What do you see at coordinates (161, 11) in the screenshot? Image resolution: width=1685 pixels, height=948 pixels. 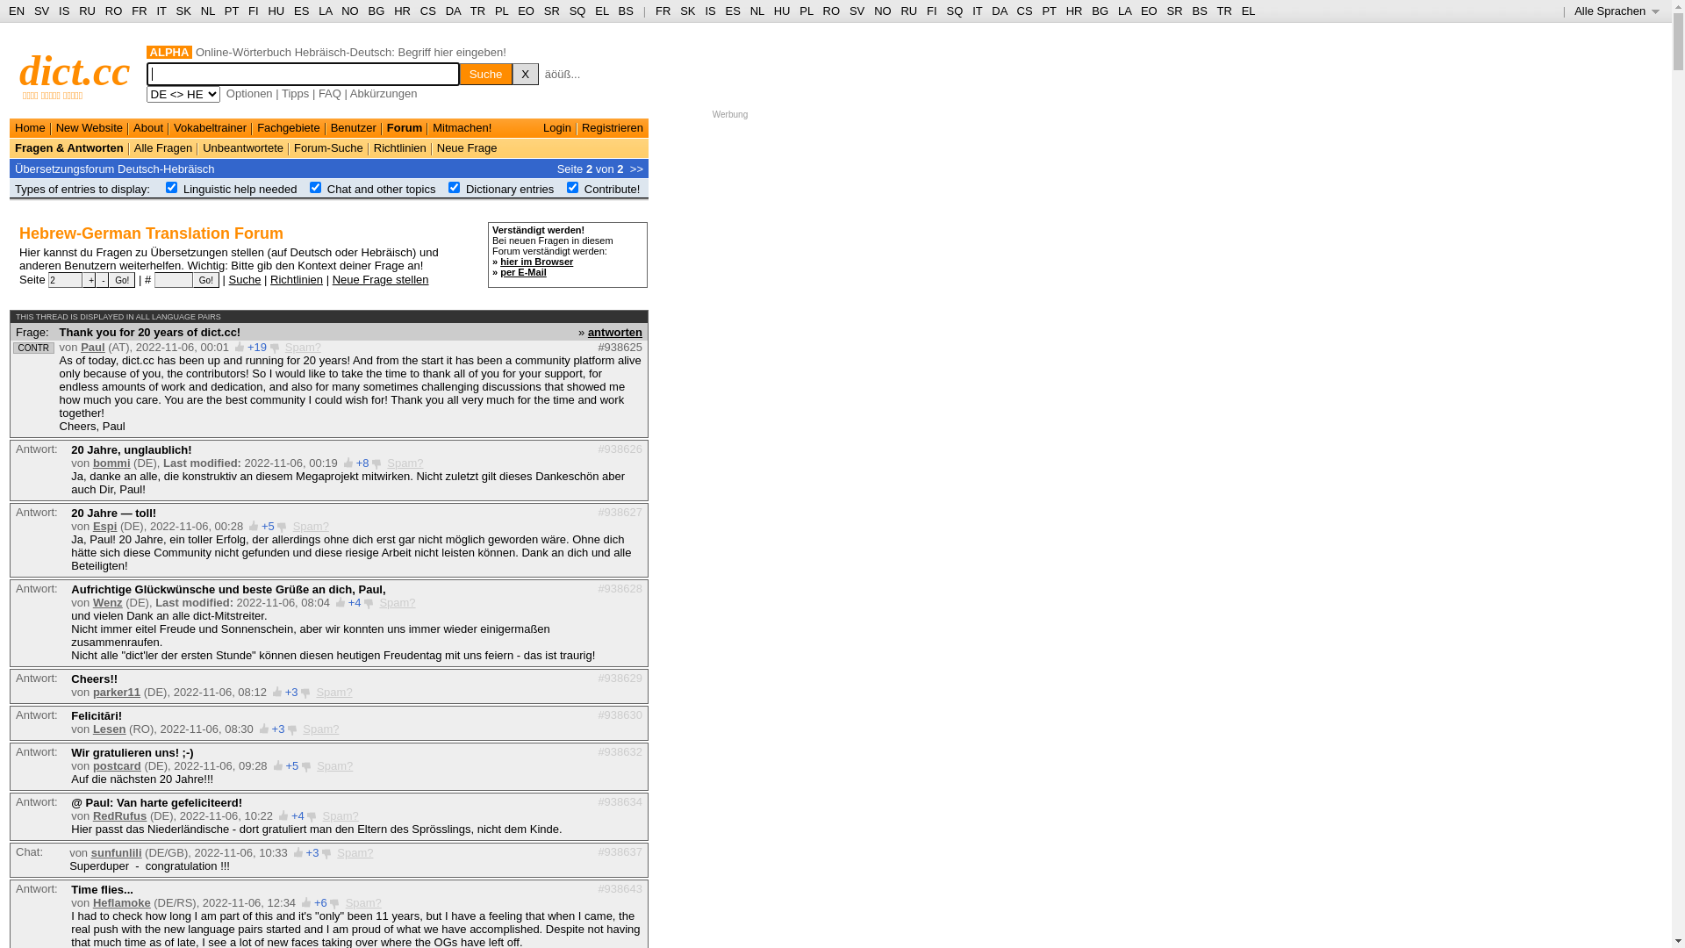 I see `IT` at bounding box center [161, 11].